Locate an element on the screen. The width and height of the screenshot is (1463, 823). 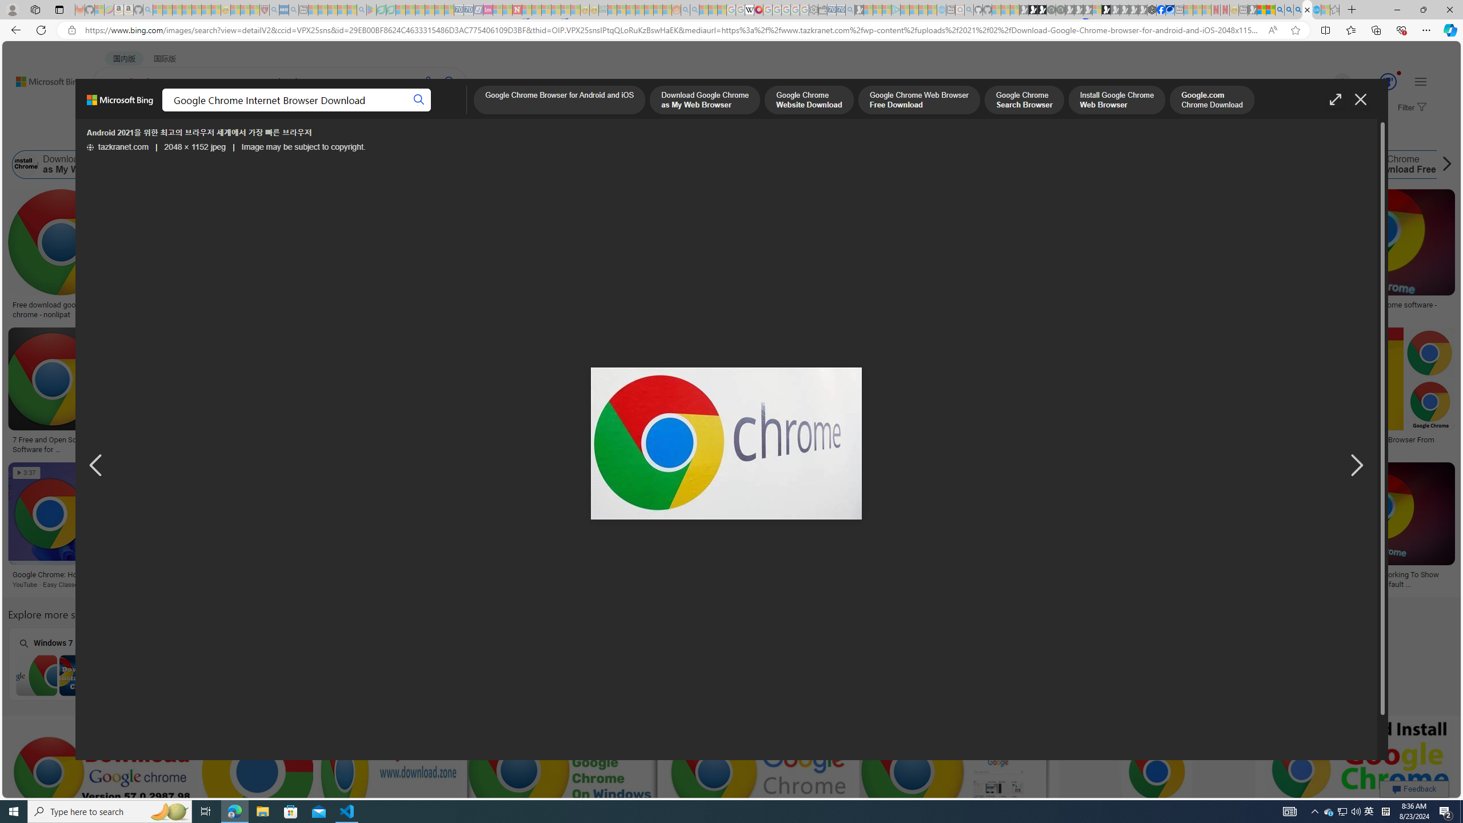
Download Google Chrome As My Web Browser is located at coordinates (283, 575).